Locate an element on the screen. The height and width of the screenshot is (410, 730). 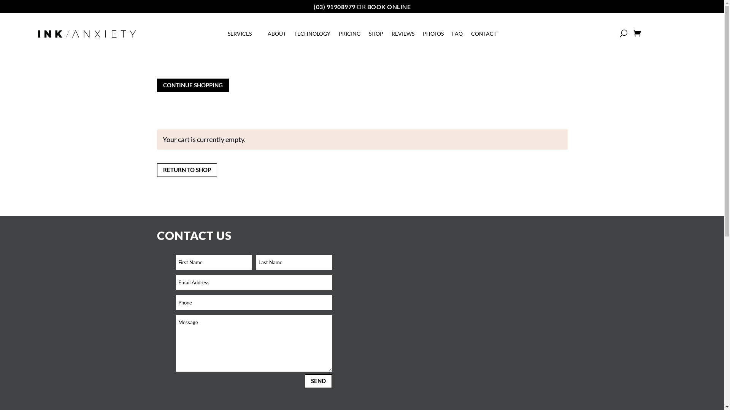
TECHNOLOGY is located at coordinates (313, 35).